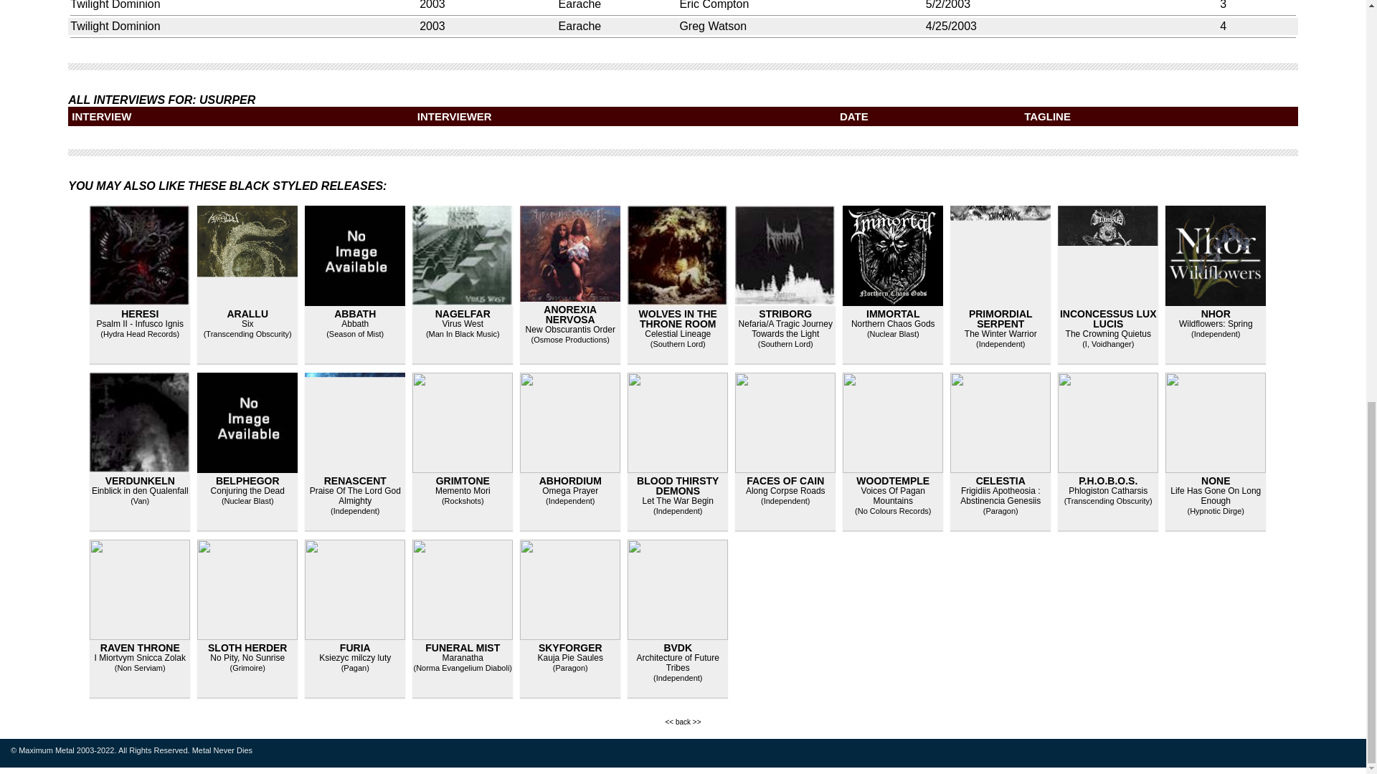  Describe the element at coordinates (115, 5) in the screenshot. I see `Twilight Dominion` at that location.